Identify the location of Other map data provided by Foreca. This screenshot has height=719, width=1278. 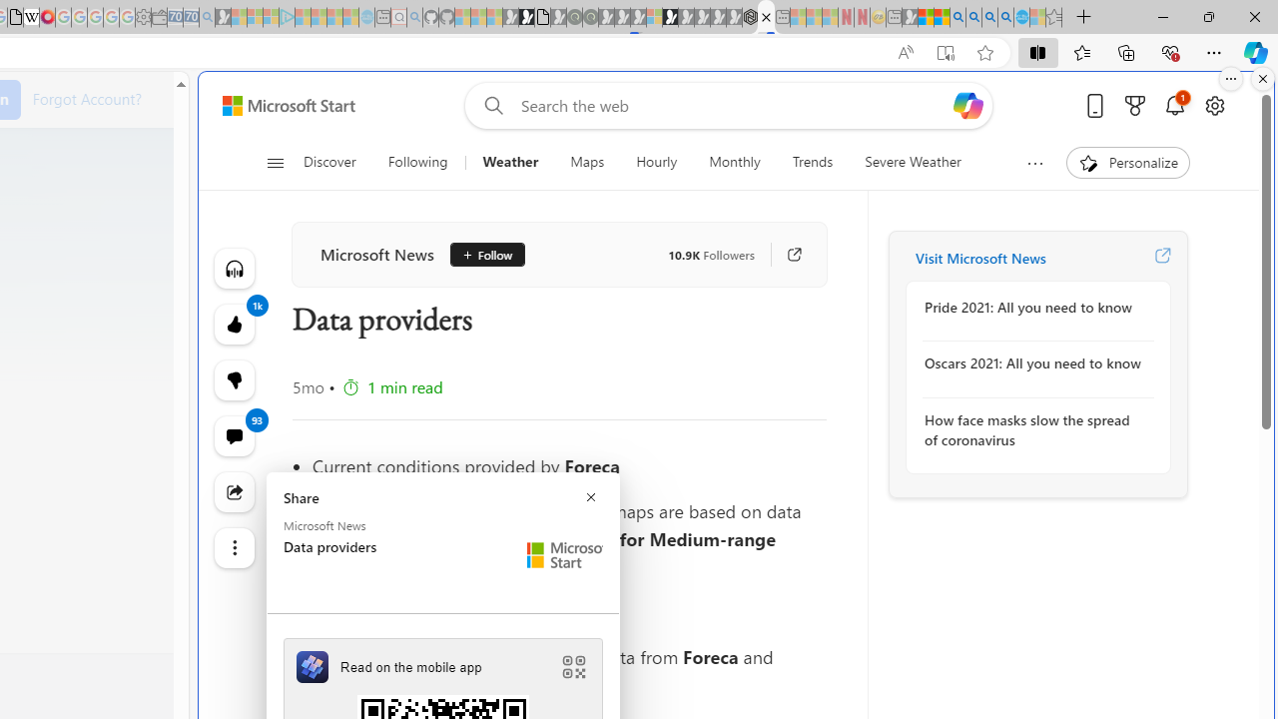
(569, 612).